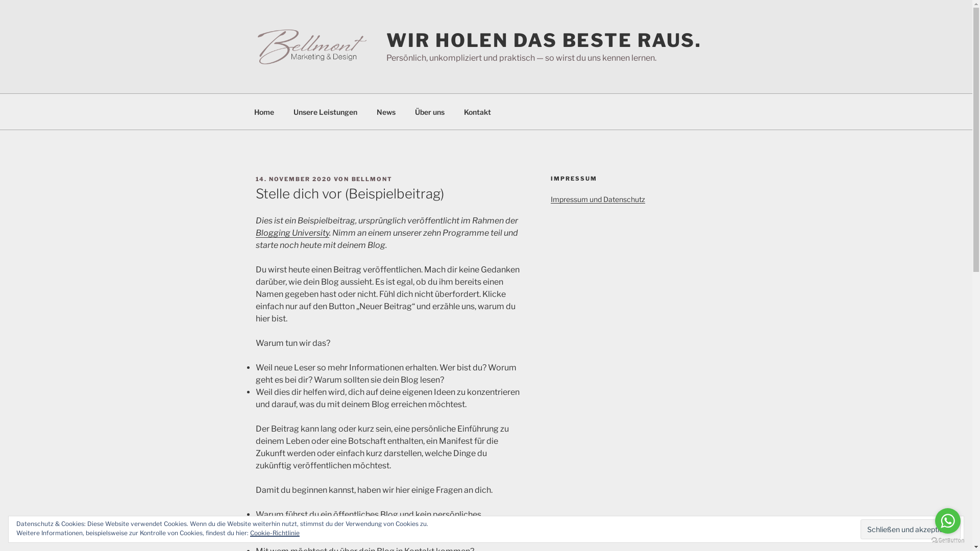 The image size is (980, 551). Describe the element at coordinates (372, 179) in the screenshot. I see `BELLMONT` at that location.